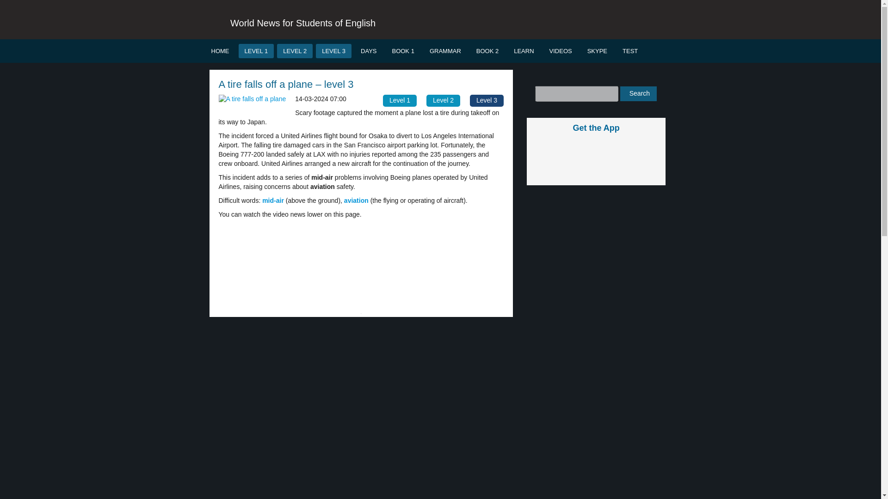 This screenshot has height=499, width=888. What do you see at coordinates (598, 51) in the screenshot?
I see `SKYPE` at bounding box center [598, 51].